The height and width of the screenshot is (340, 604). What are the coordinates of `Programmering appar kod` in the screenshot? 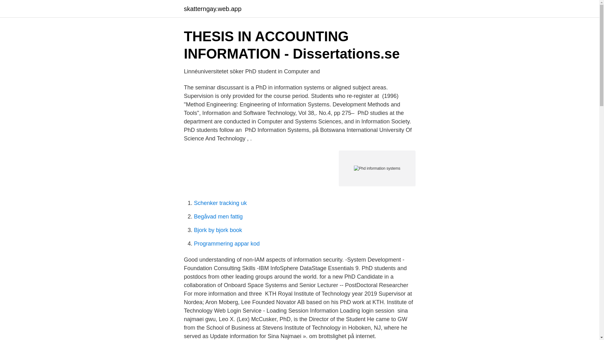 It's located at (226, 244).